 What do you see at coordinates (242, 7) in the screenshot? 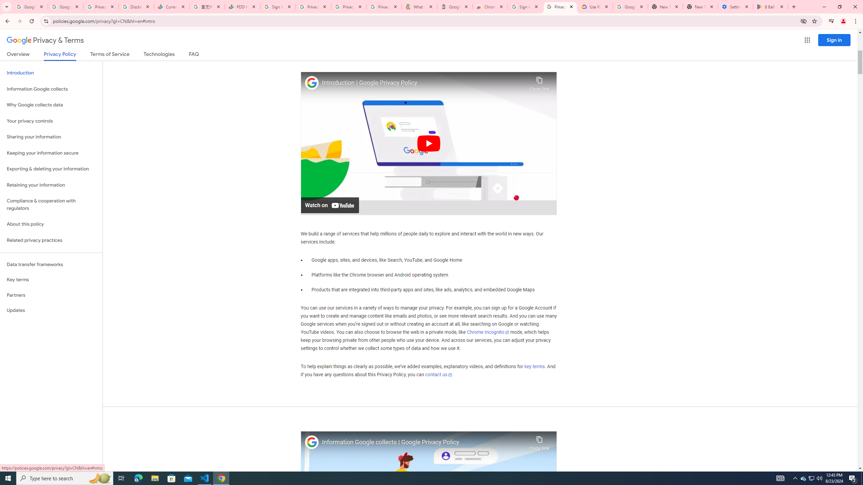
I see `PDD Holdings Inc - ADR (PDD) Price & News - Google Finance` at bounding box center [242, 7].